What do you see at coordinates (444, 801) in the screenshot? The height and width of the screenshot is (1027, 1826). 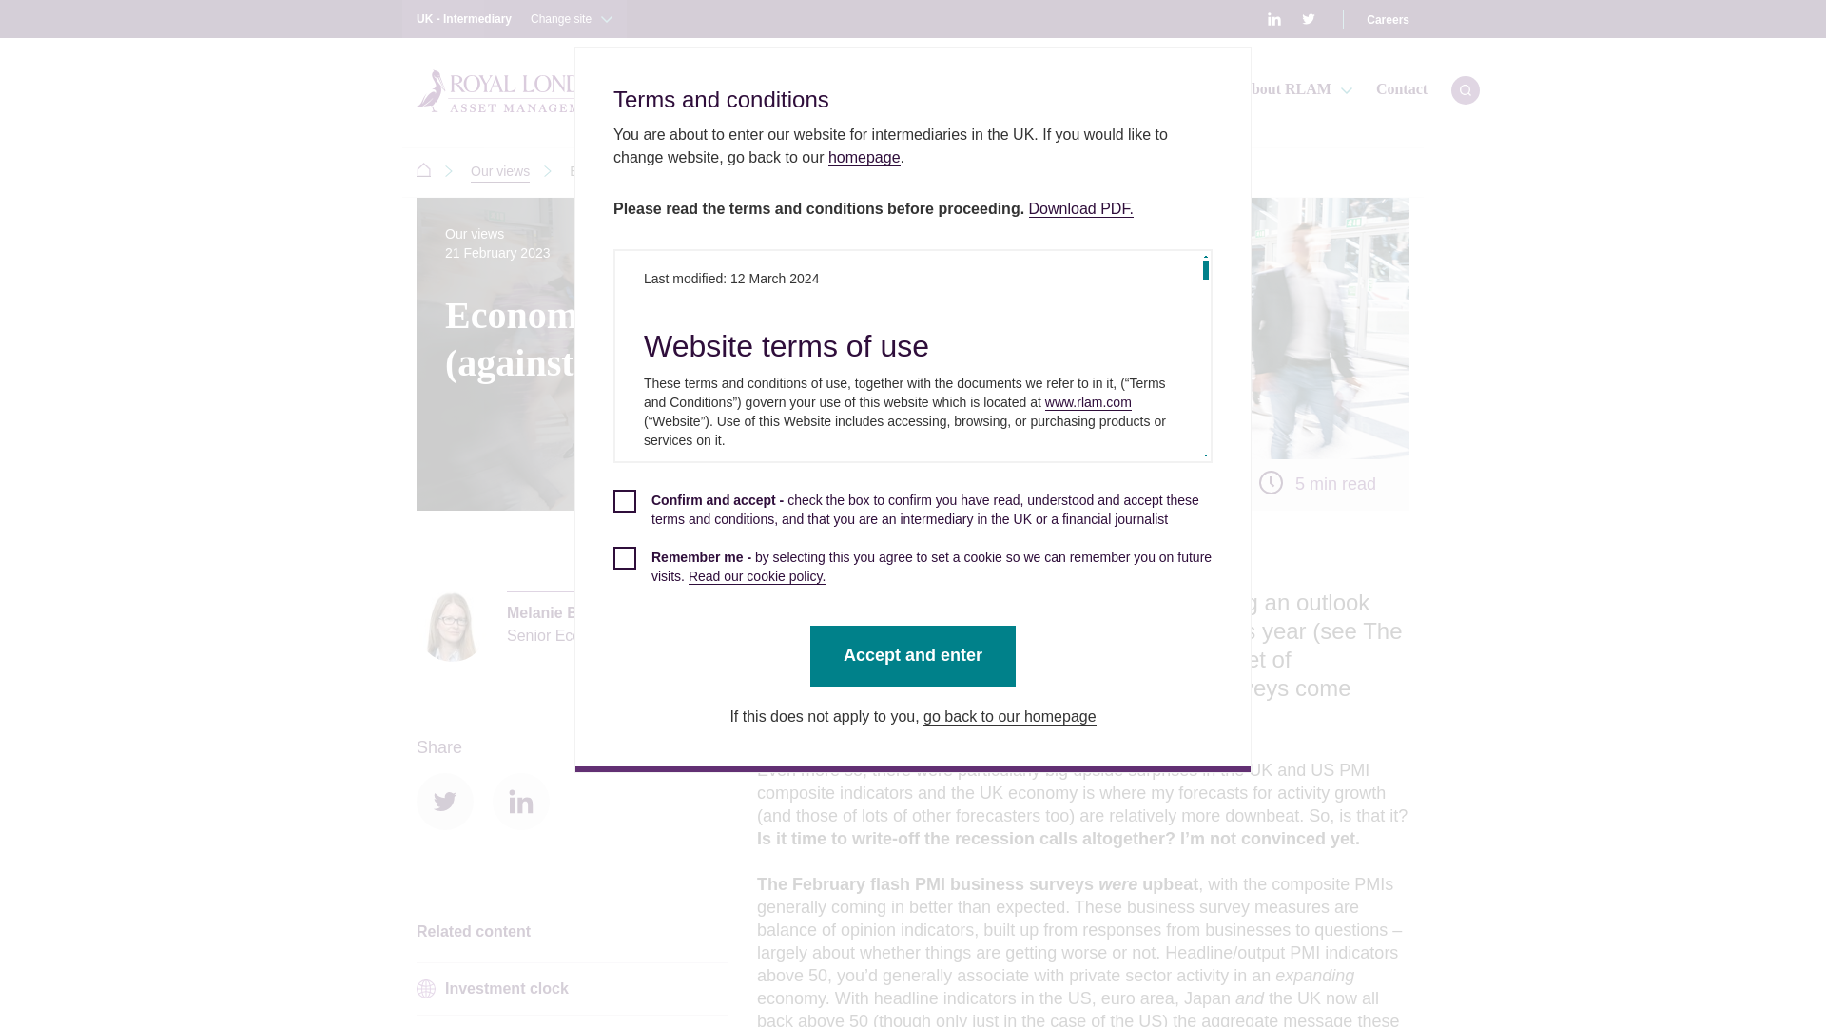 I see `Tweet` at bounding box center [444, 801].